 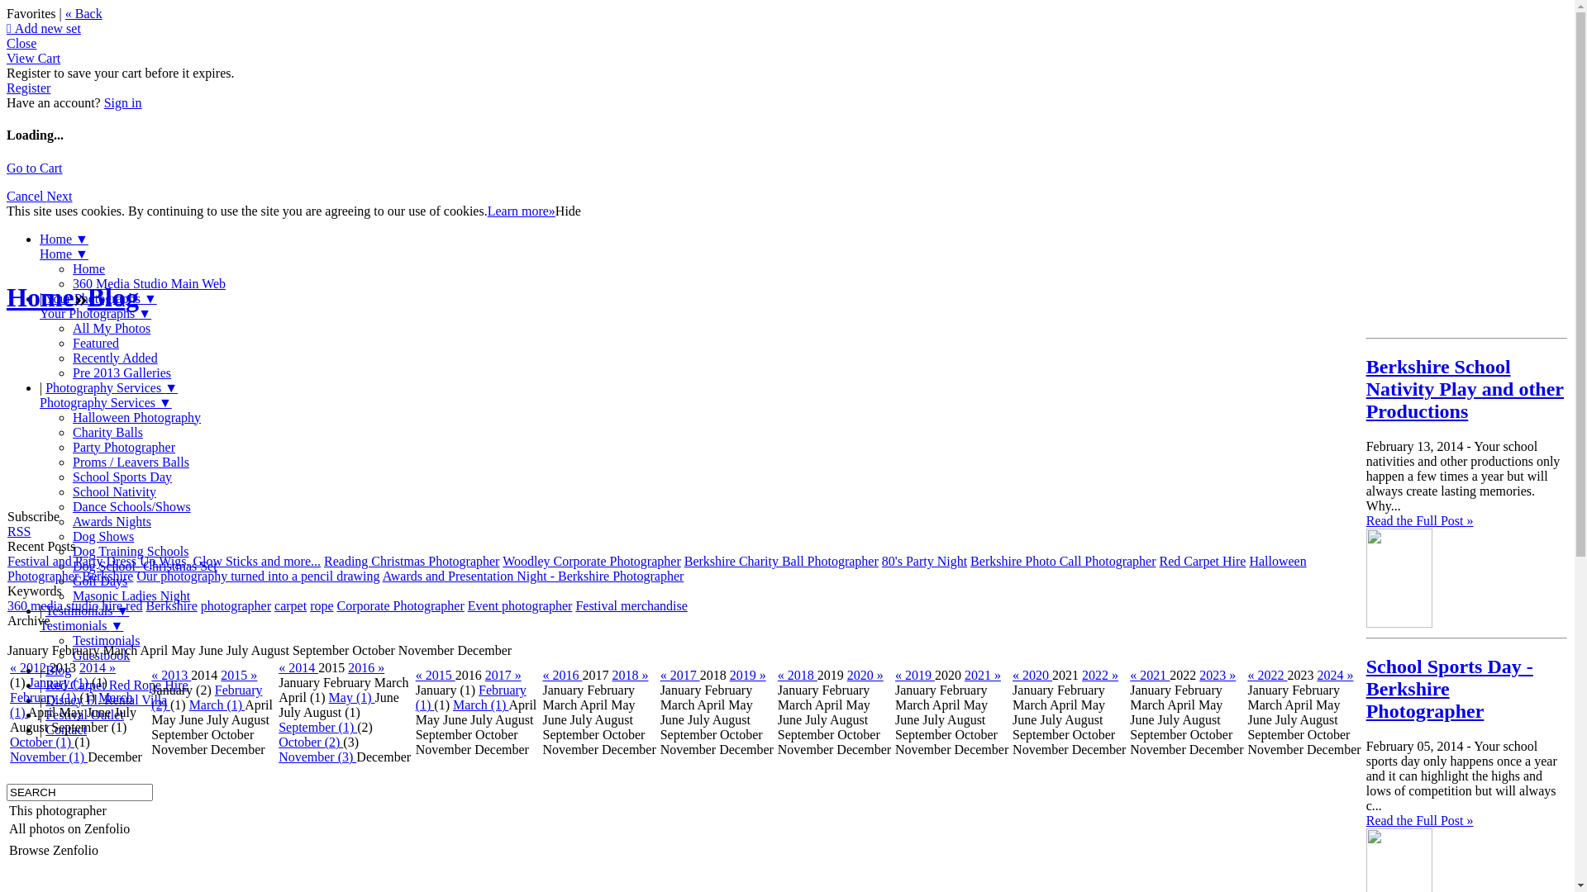 What do you see at coordinates (41, 297) in the screenshot?
I see `Home` at bounding box center [41, 297].